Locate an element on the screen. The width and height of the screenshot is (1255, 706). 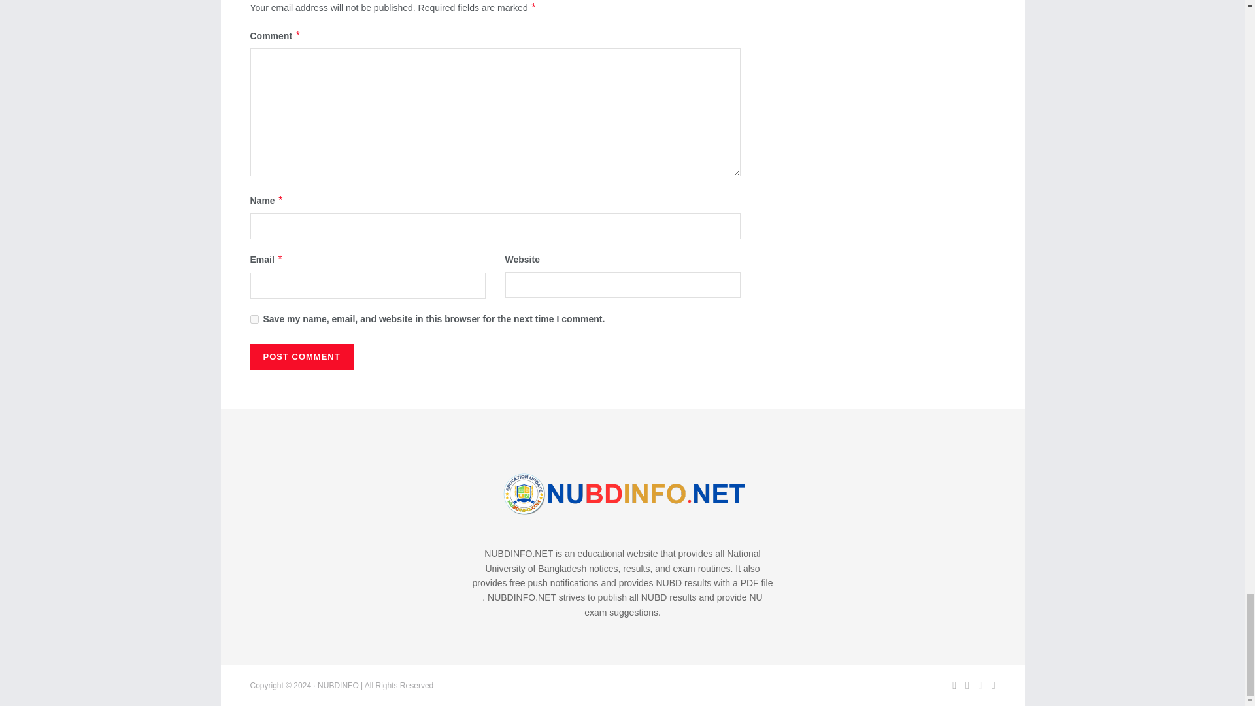
yes is located at coordinates (254, 319).